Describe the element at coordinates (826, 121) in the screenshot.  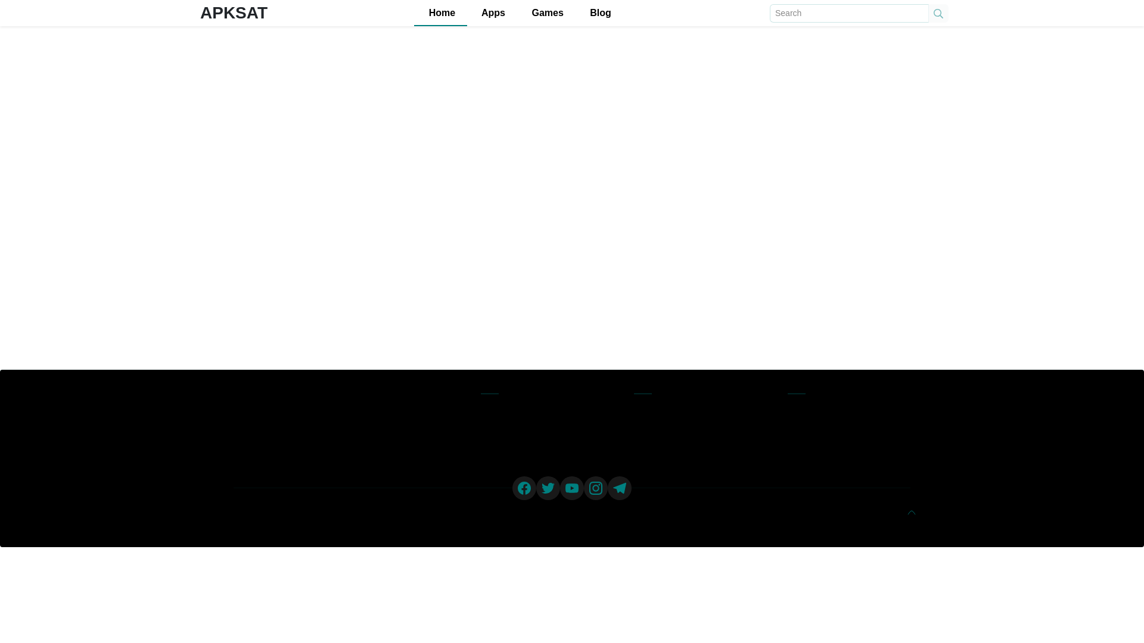
I see `Advertisement` at that location.